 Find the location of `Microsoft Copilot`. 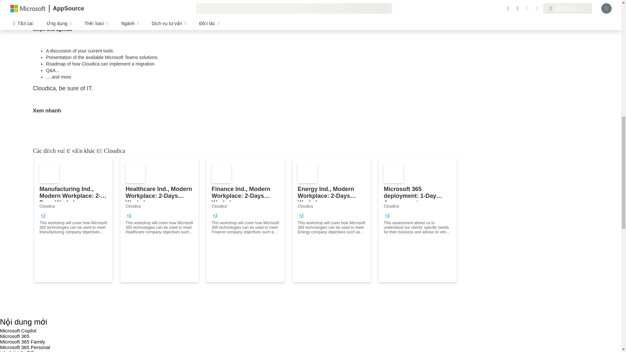

Microsoft Copilot is located at coordinates (18, 330).